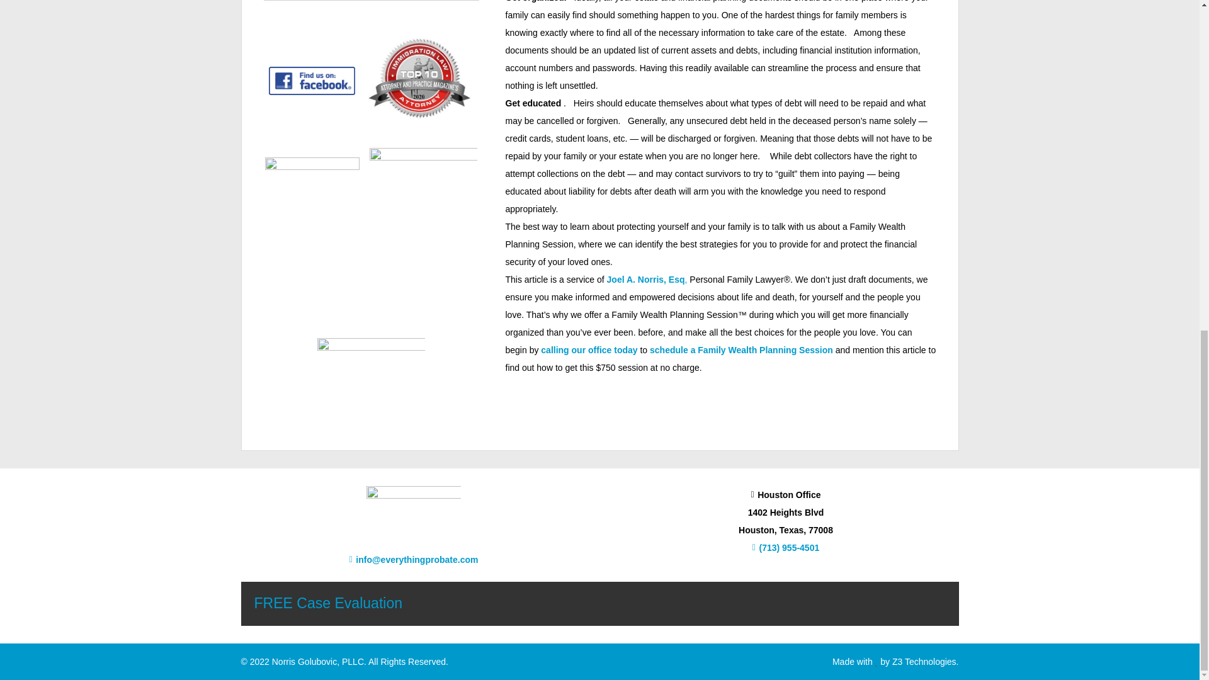 This screenshot has width=1209, height=680. Describe the element at coordinates (328, 603) in the screenshot. I see `Contact Us` at that location.